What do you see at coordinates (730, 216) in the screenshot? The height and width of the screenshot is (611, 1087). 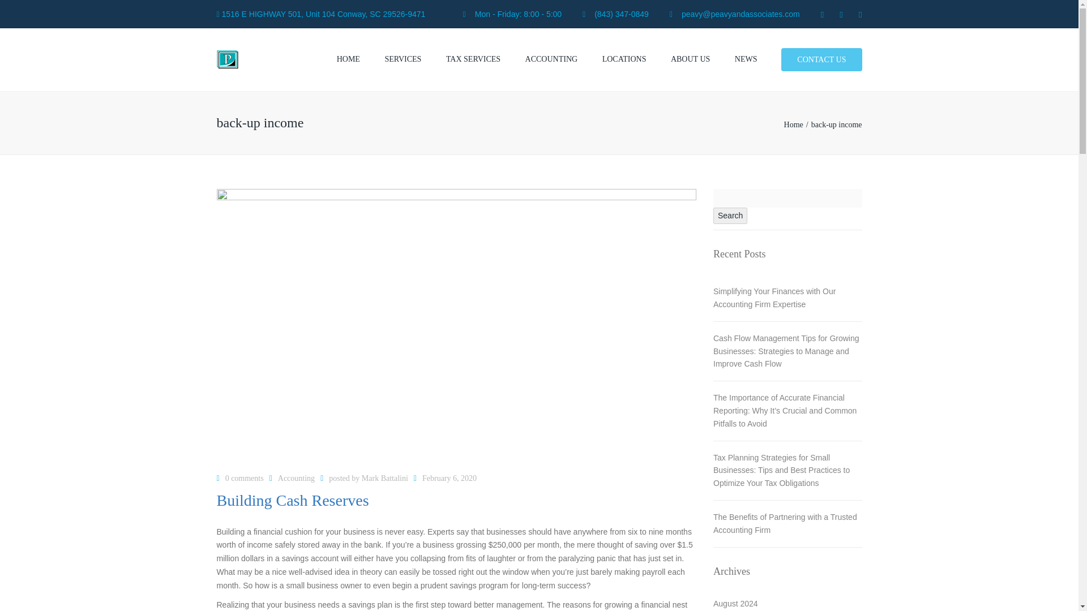 I see `Search` at bounding box center [730, 216].